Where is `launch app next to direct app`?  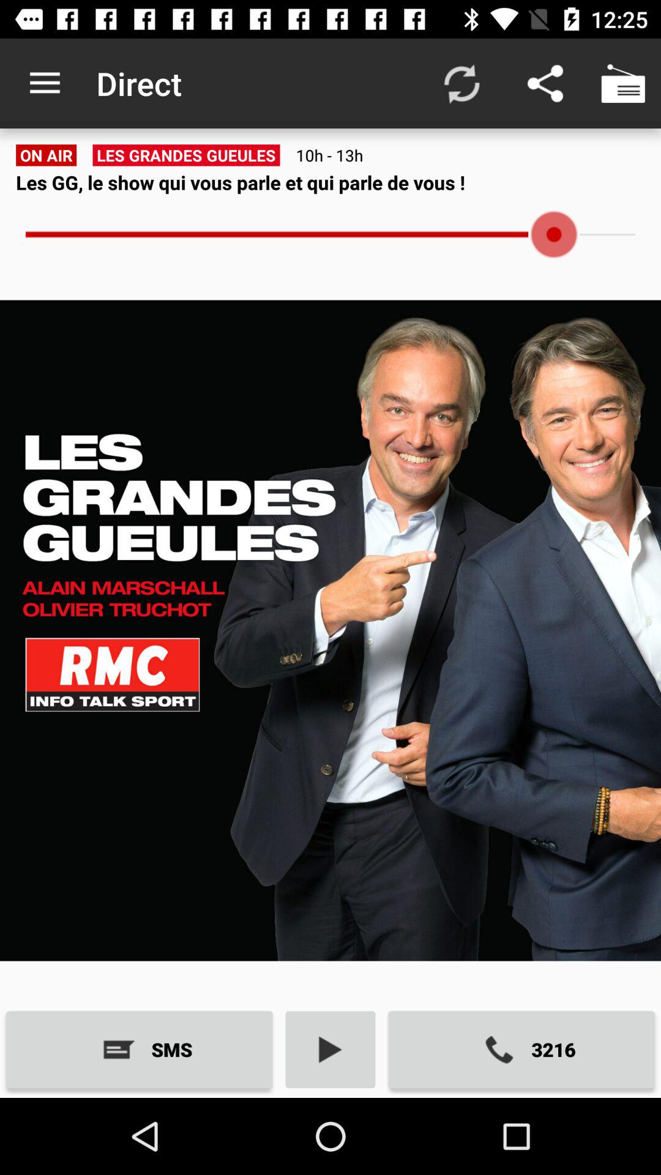 launch app next to direct app is located at coordinates (45, 83).